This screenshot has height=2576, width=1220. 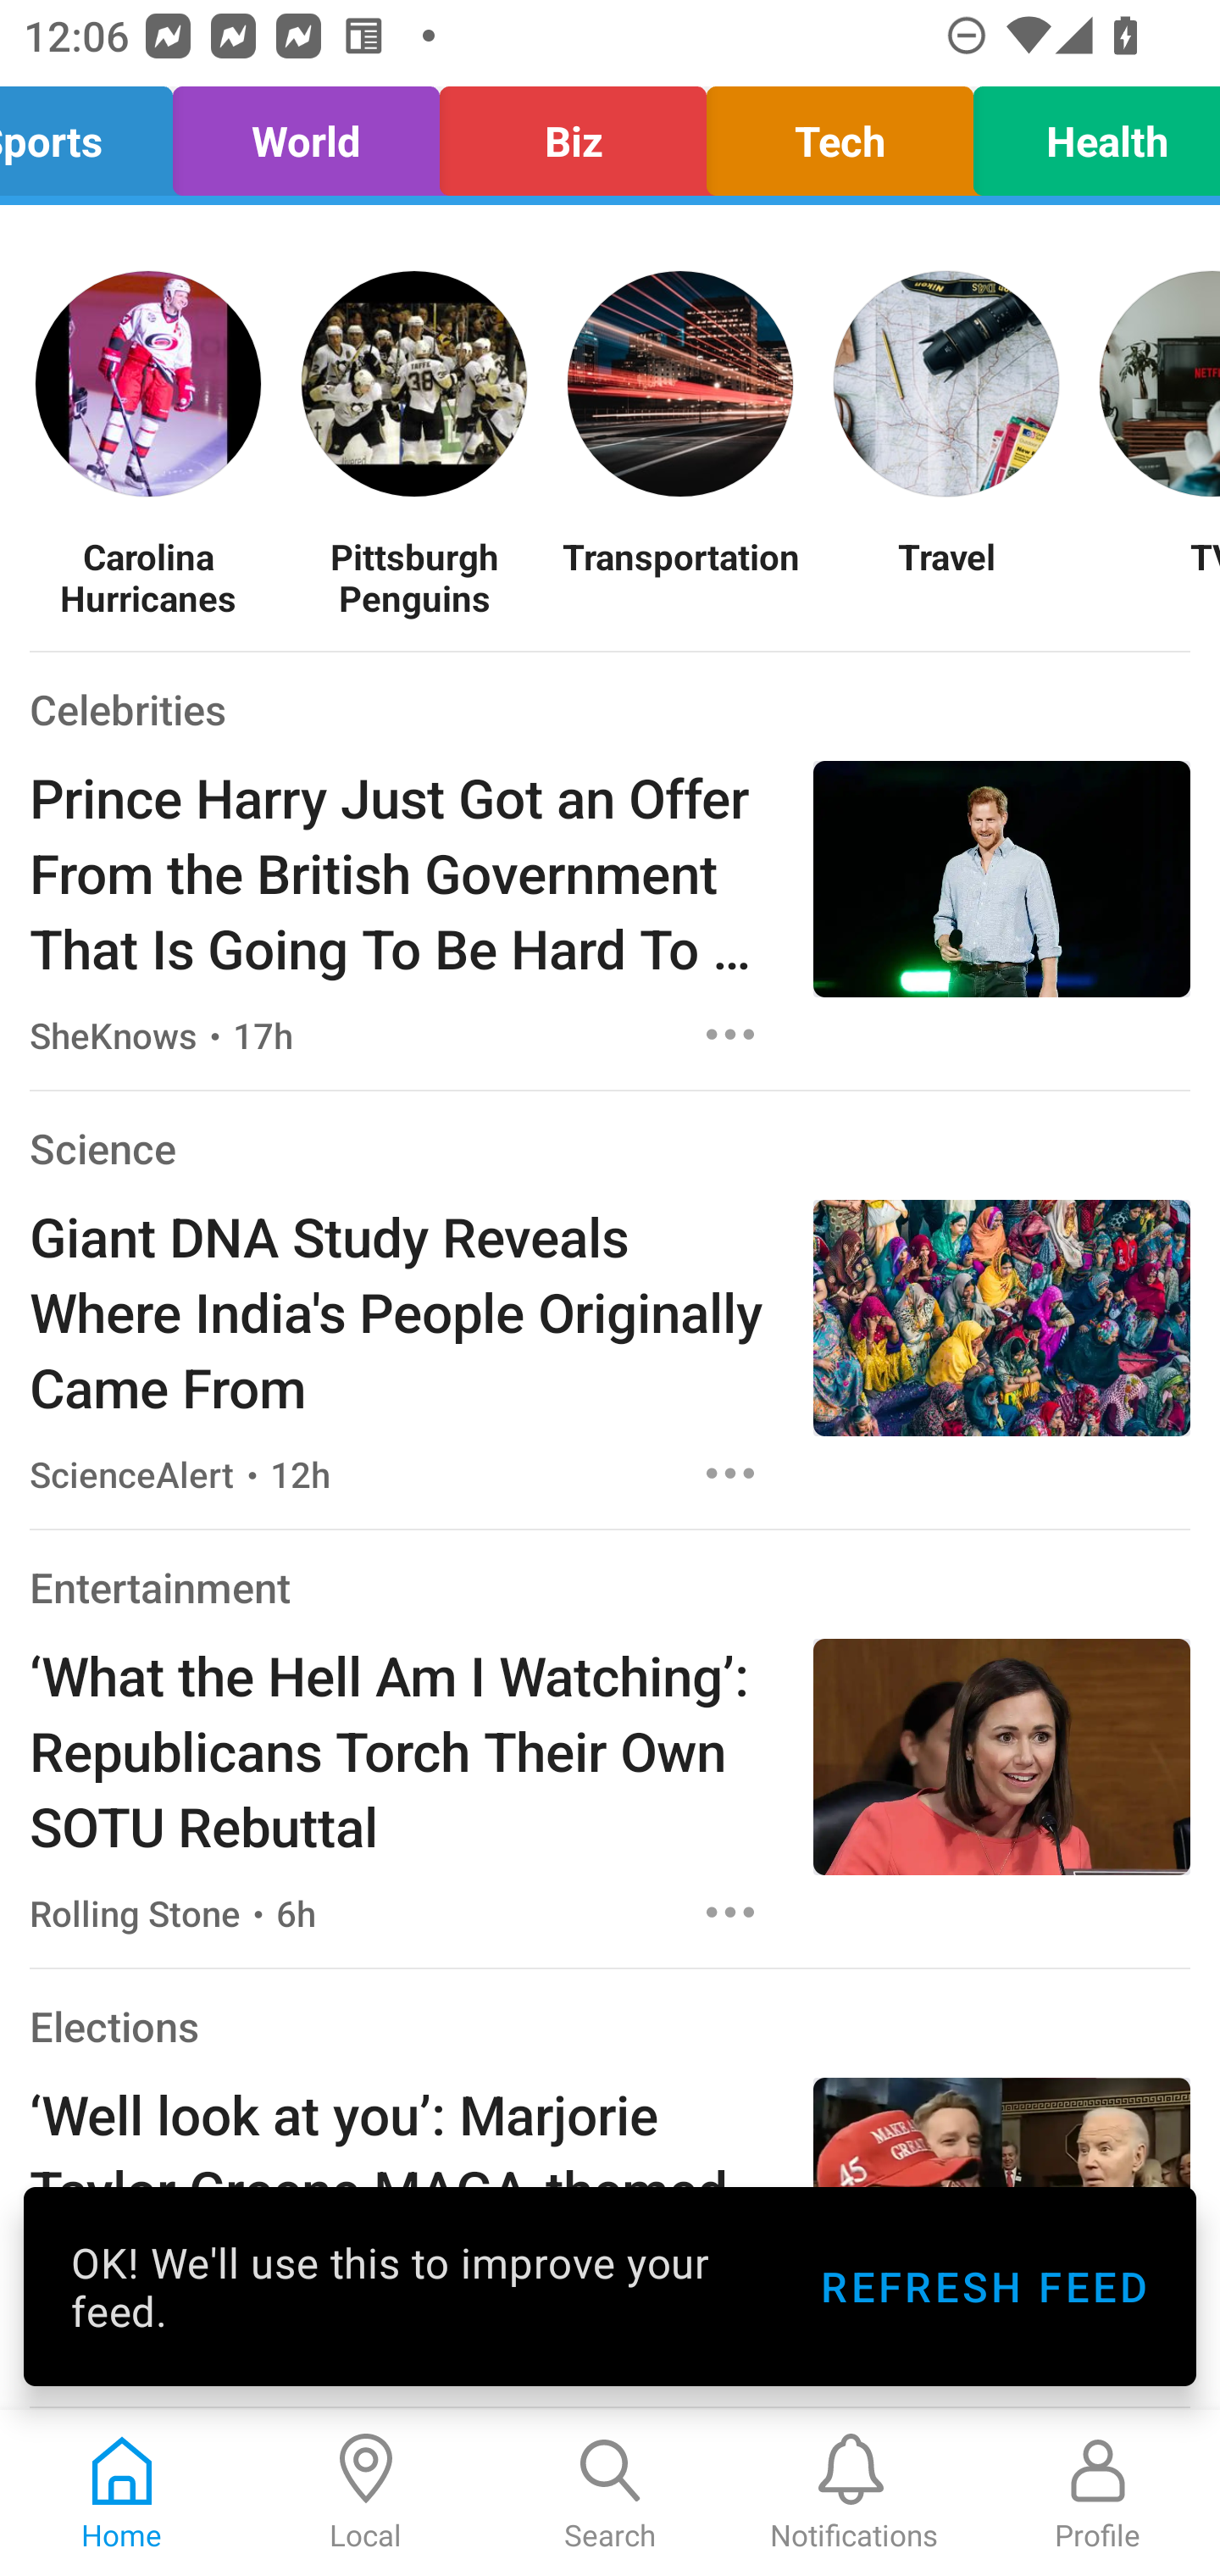 What do you see at coordinates (147, 576) in the screenshot?
I see `Carolina Hurricanes` at bounding box center [147, 576].